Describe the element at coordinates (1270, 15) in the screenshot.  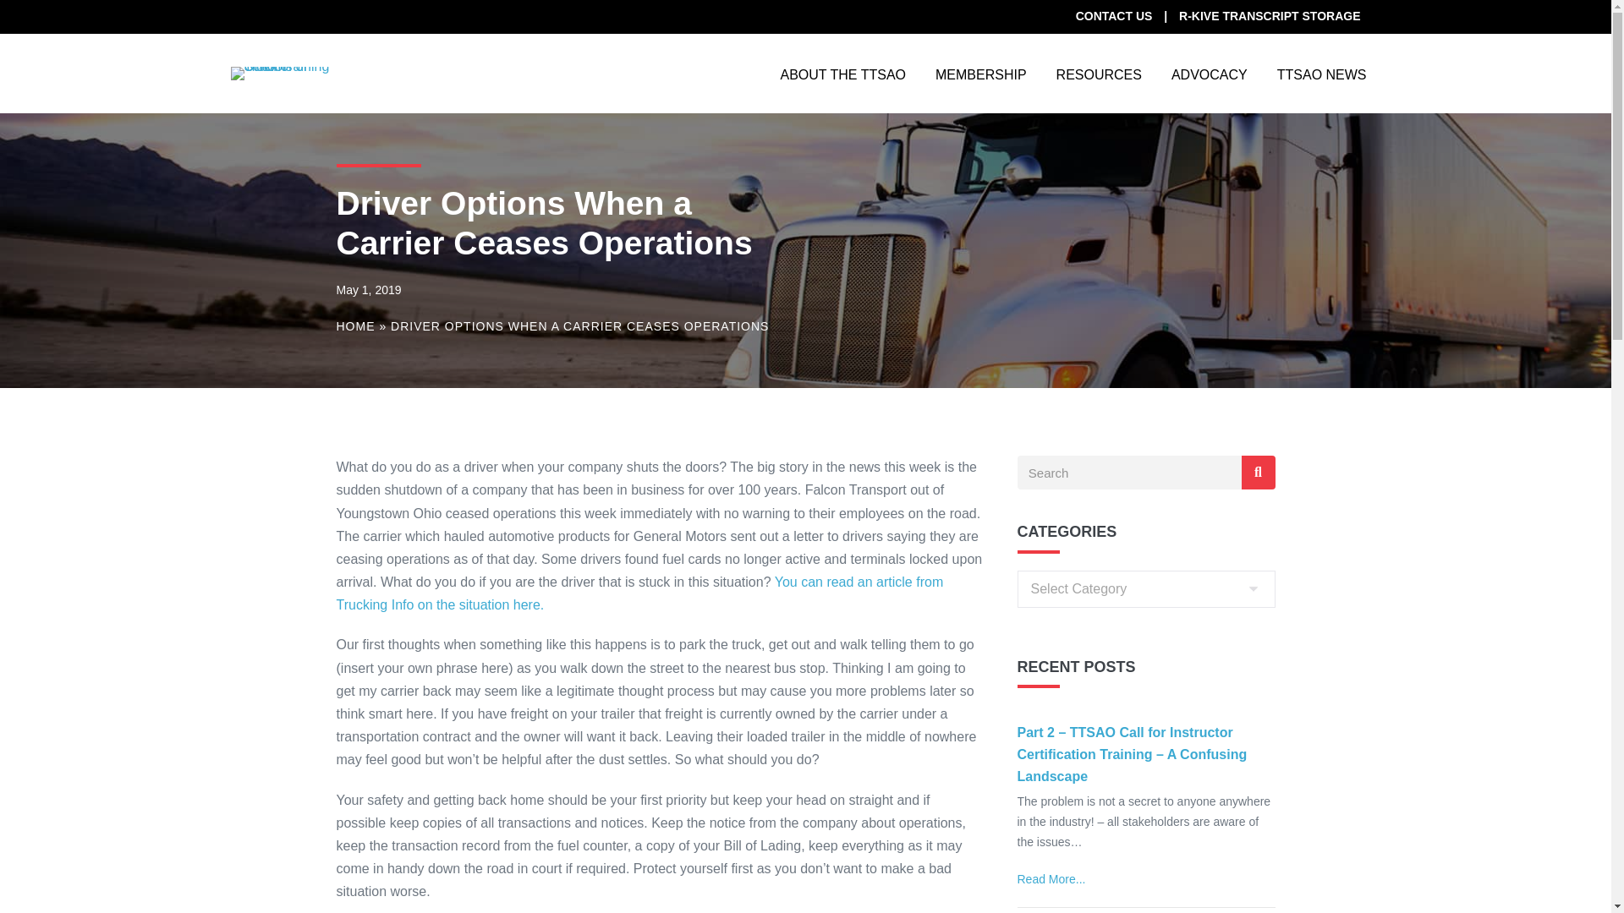
I see `R-KIVE TRANSCRIPT STORAGE` at that location.